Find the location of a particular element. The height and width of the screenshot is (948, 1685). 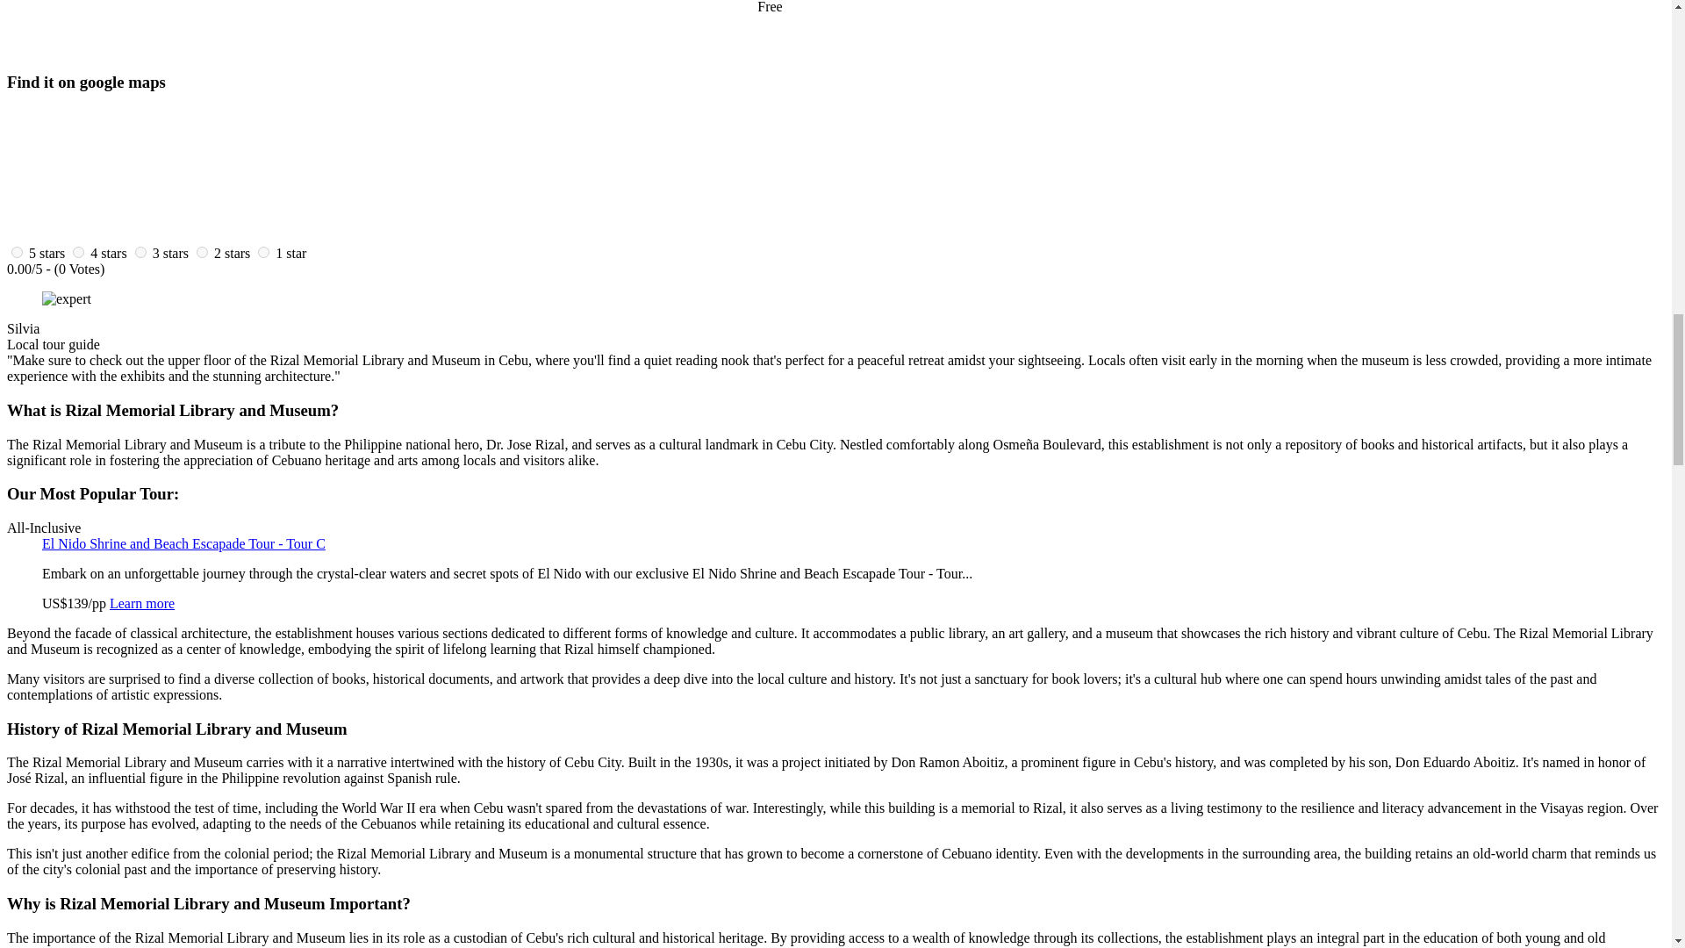

5 stars is located at coordinates (47, 253).